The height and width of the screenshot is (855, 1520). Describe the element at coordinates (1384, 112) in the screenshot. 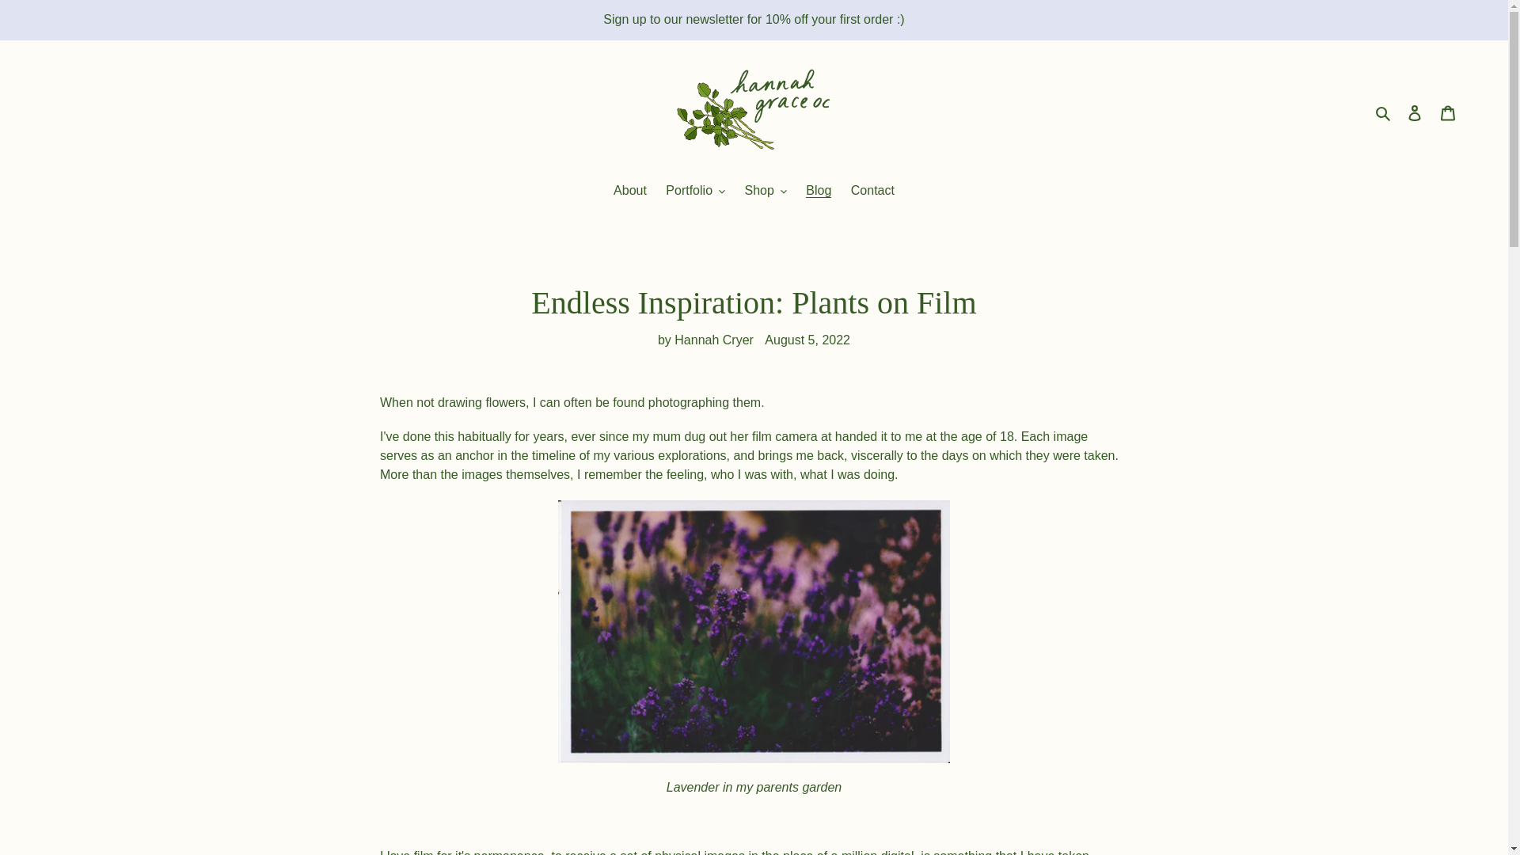

I see `Search` at that location.